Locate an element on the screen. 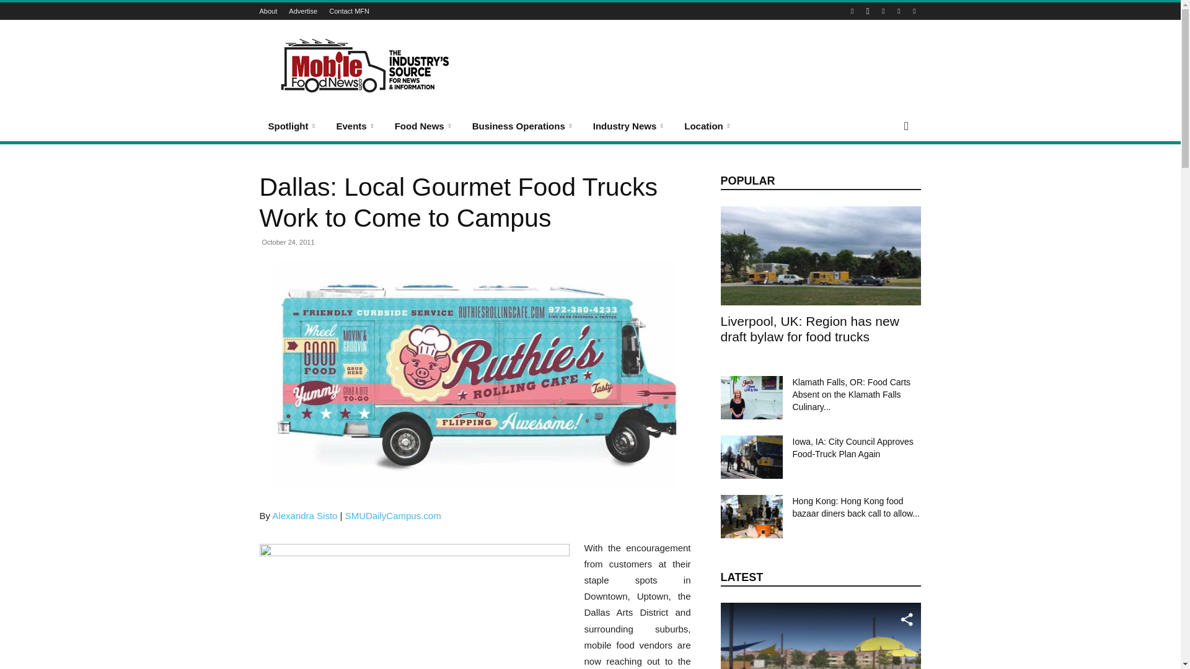 The width and height of the screenshot is (1190, 669). Twitter is located at coordinates (914, 11).